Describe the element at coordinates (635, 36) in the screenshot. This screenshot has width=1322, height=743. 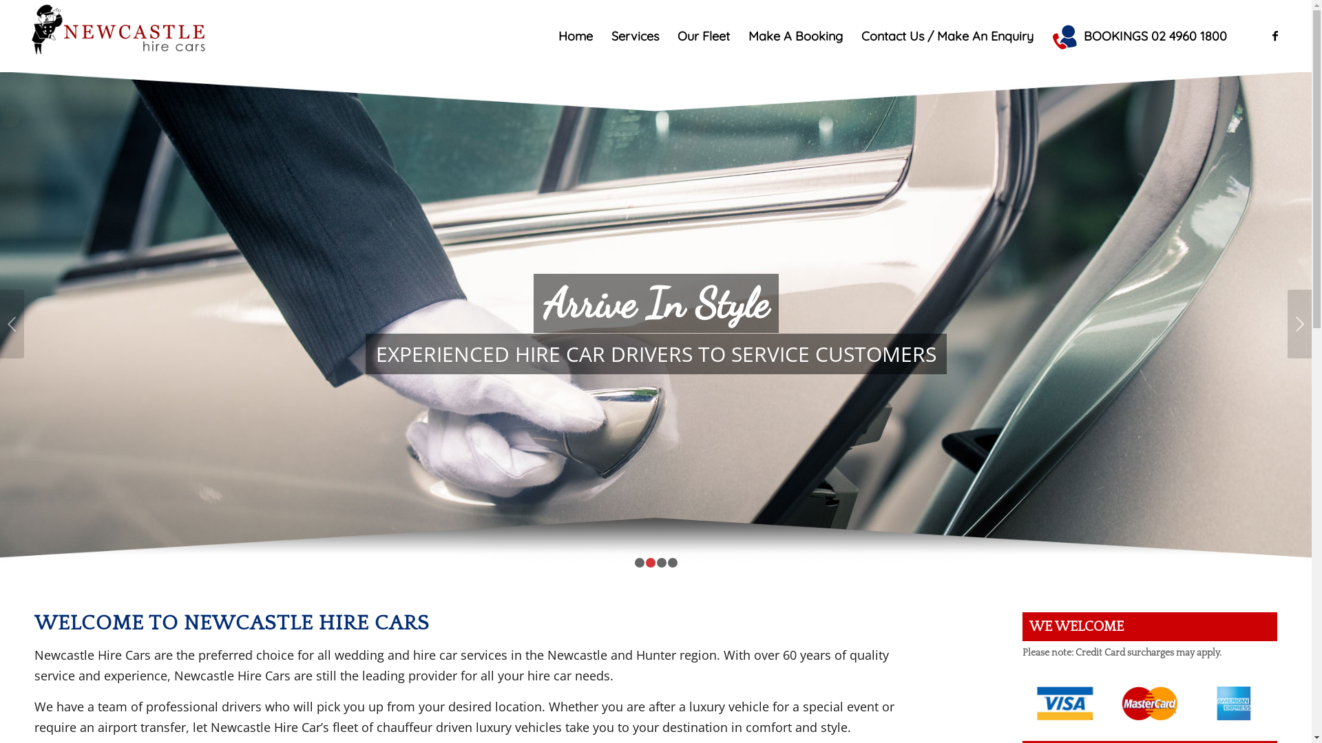
I see `Services` at that location.